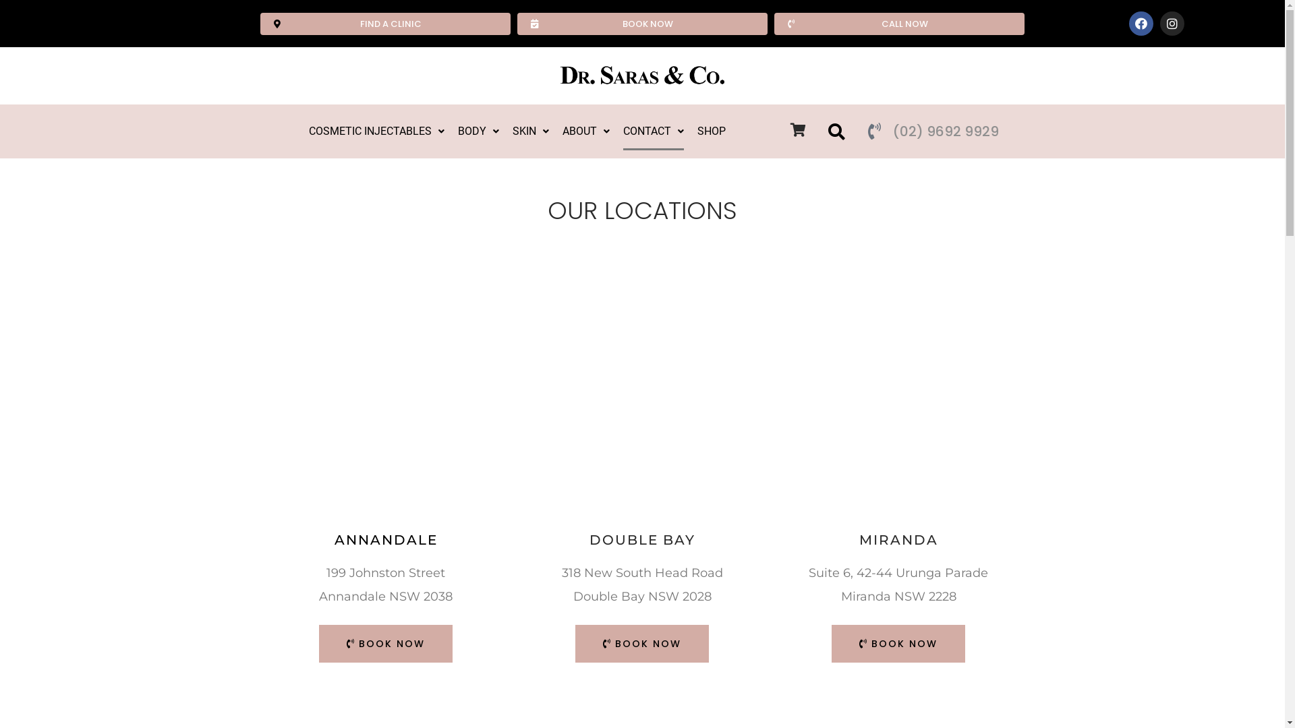  I want to click on BOOK NOW, so click(642, 644).